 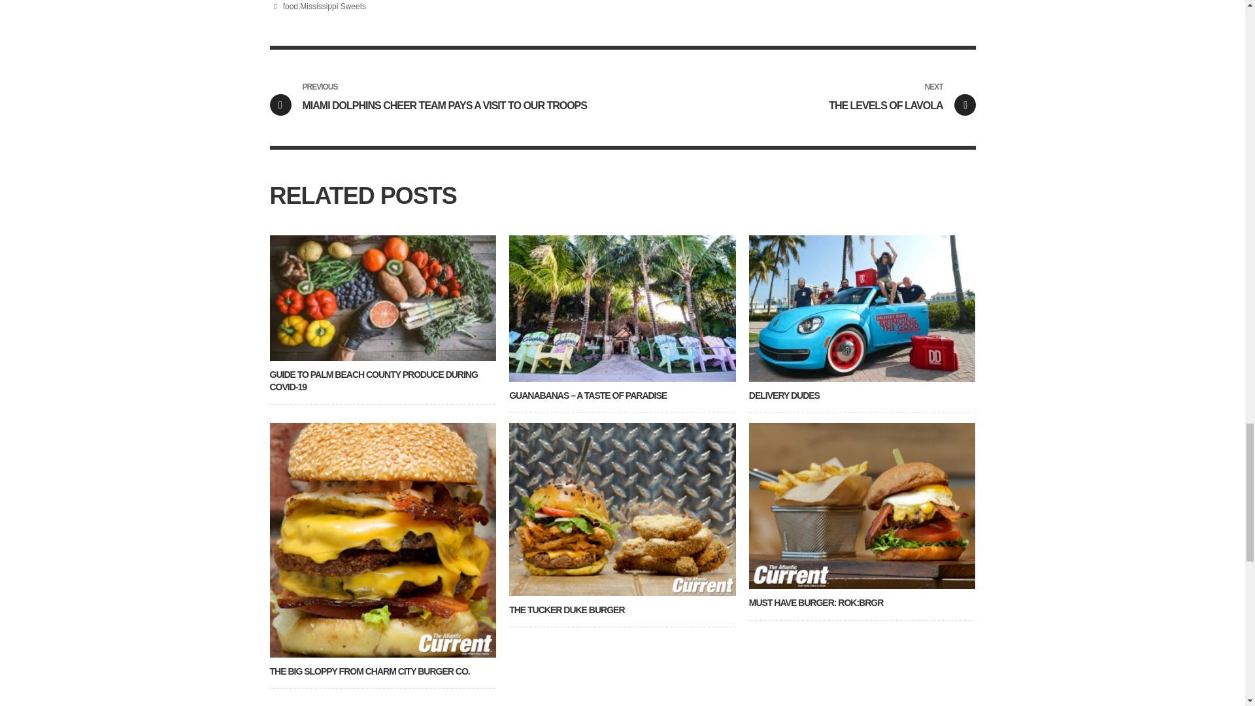 What do you see at coordinates (373, 380) in the screenshot?
I see `GUIDE TO PALM BEACH COUNTY PRODUCE DURING COVID-19` at bounding box center [373, 380].